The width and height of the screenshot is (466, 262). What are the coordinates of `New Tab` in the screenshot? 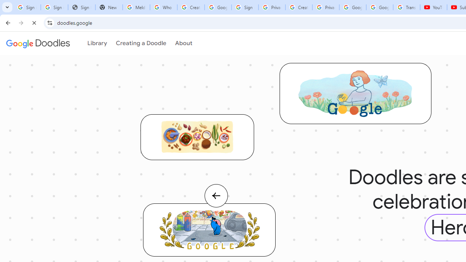 It's located at (109, 7).